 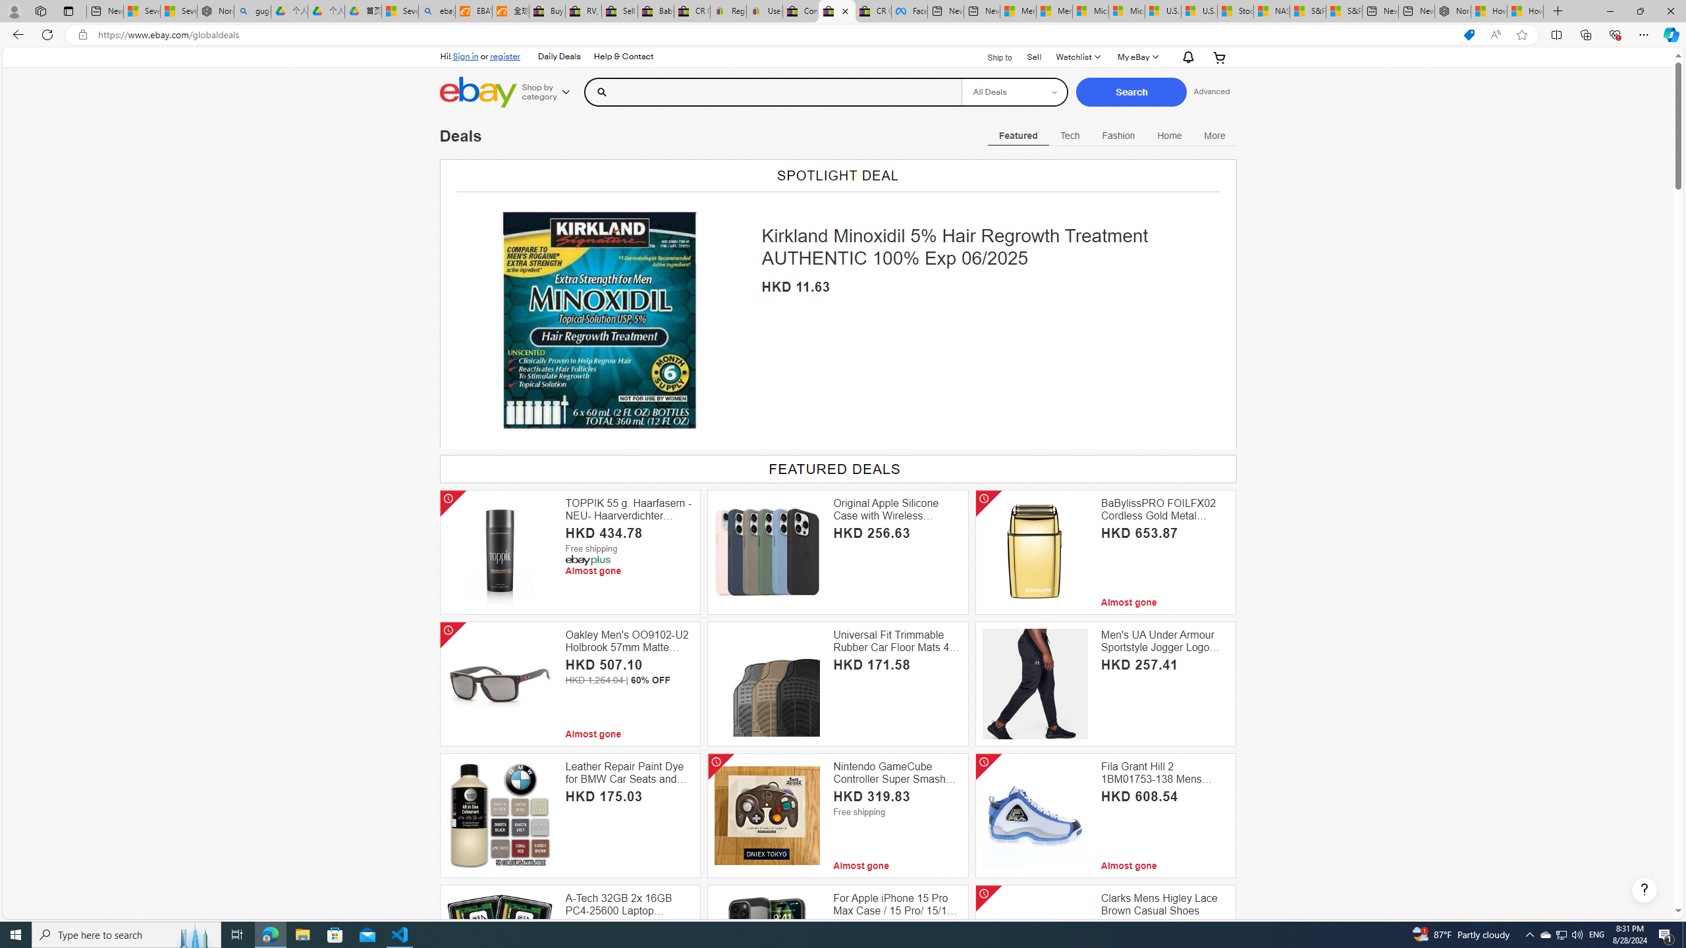 I want to click on Facebook, so click(x=910, y=11).